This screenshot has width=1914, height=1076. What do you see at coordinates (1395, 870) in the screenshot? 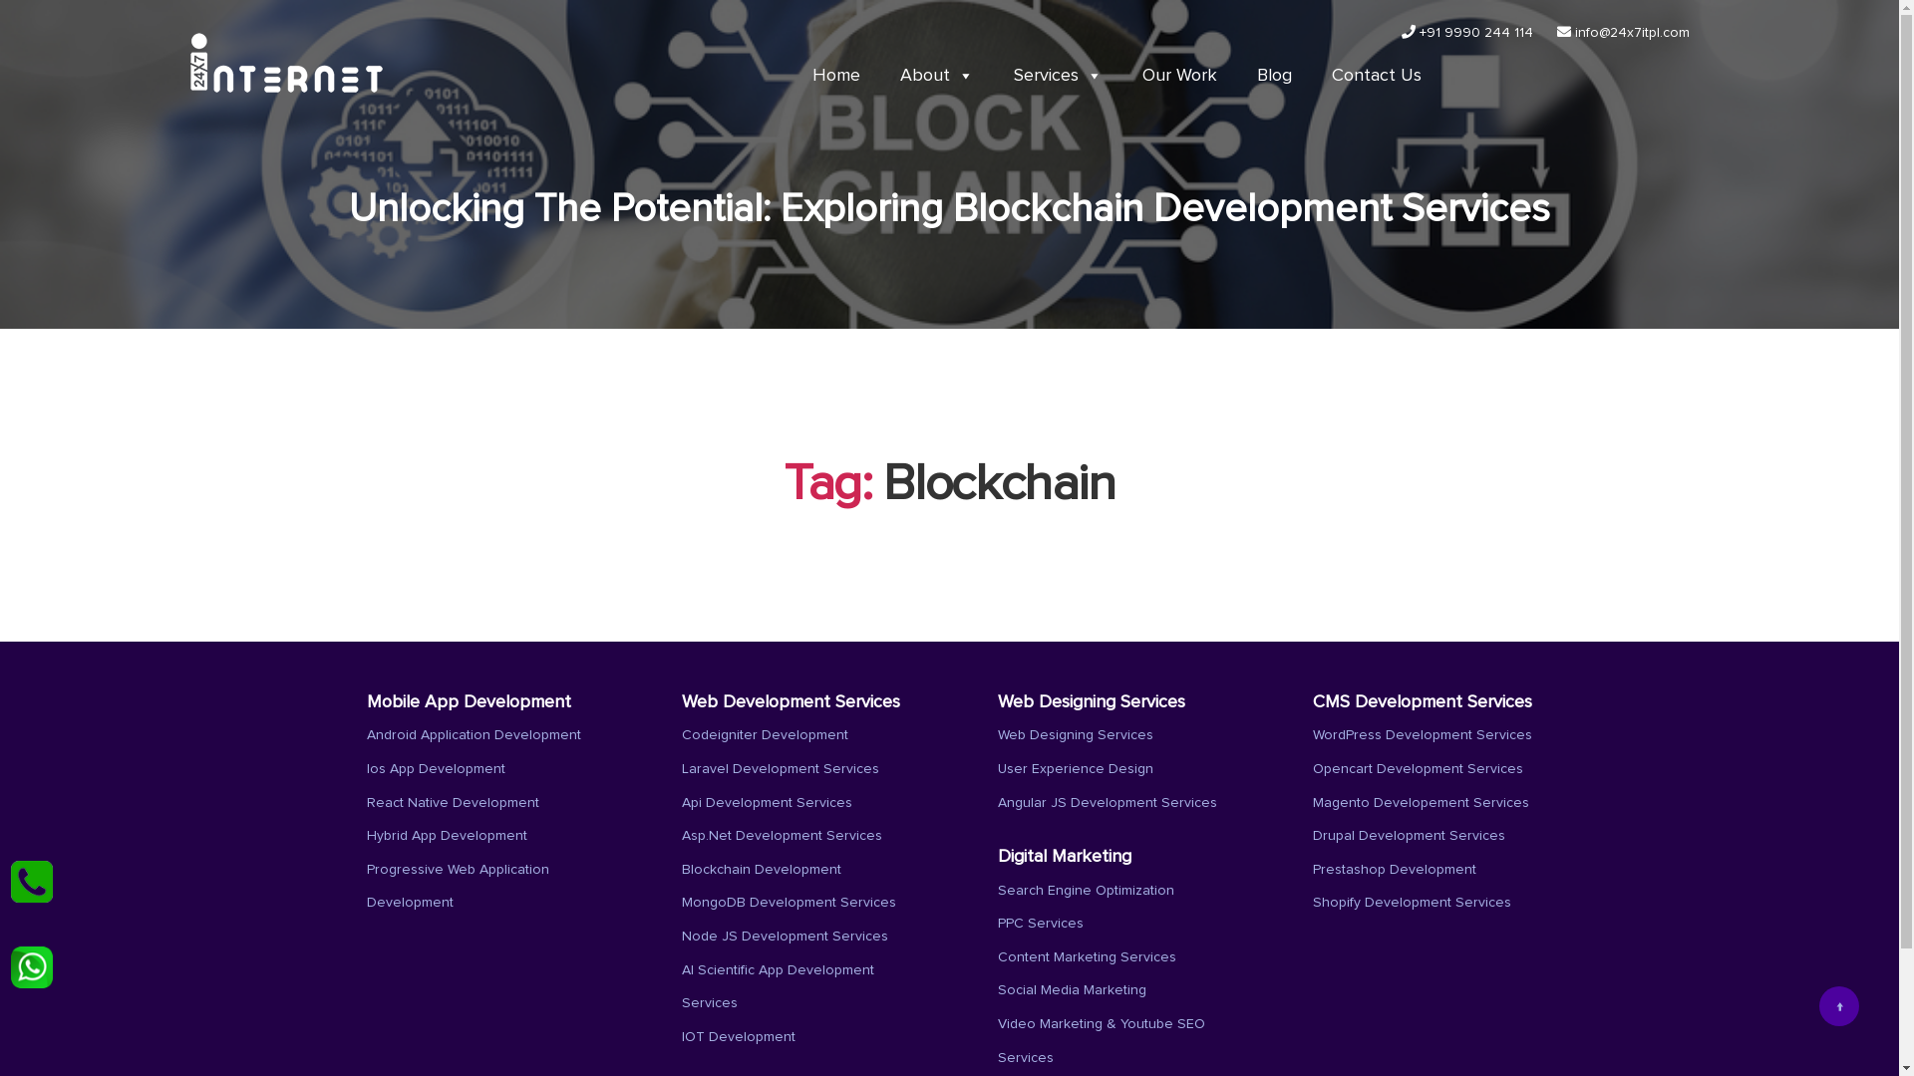
I see `Prestashop Development` at bounding box center [1395, 870].